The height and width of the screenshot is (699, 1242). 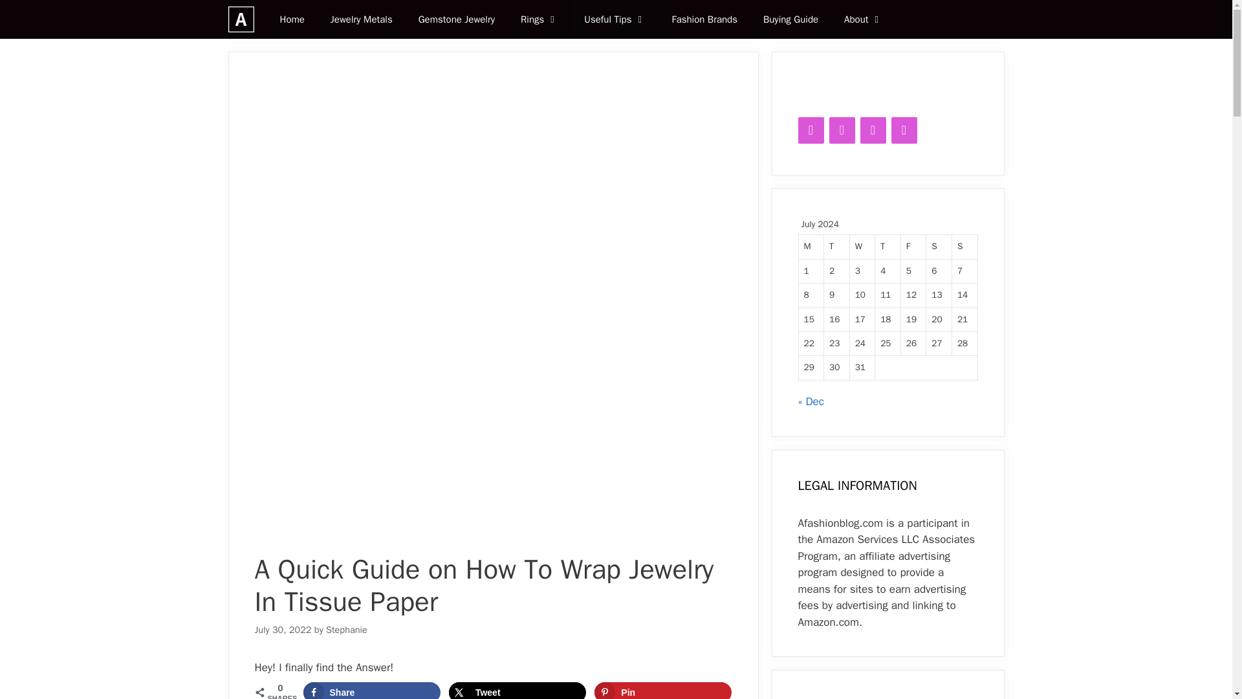 What do you see at coordinates (371, 691) in the screenshot?
I see `Share` at bounding box center [371, 691].